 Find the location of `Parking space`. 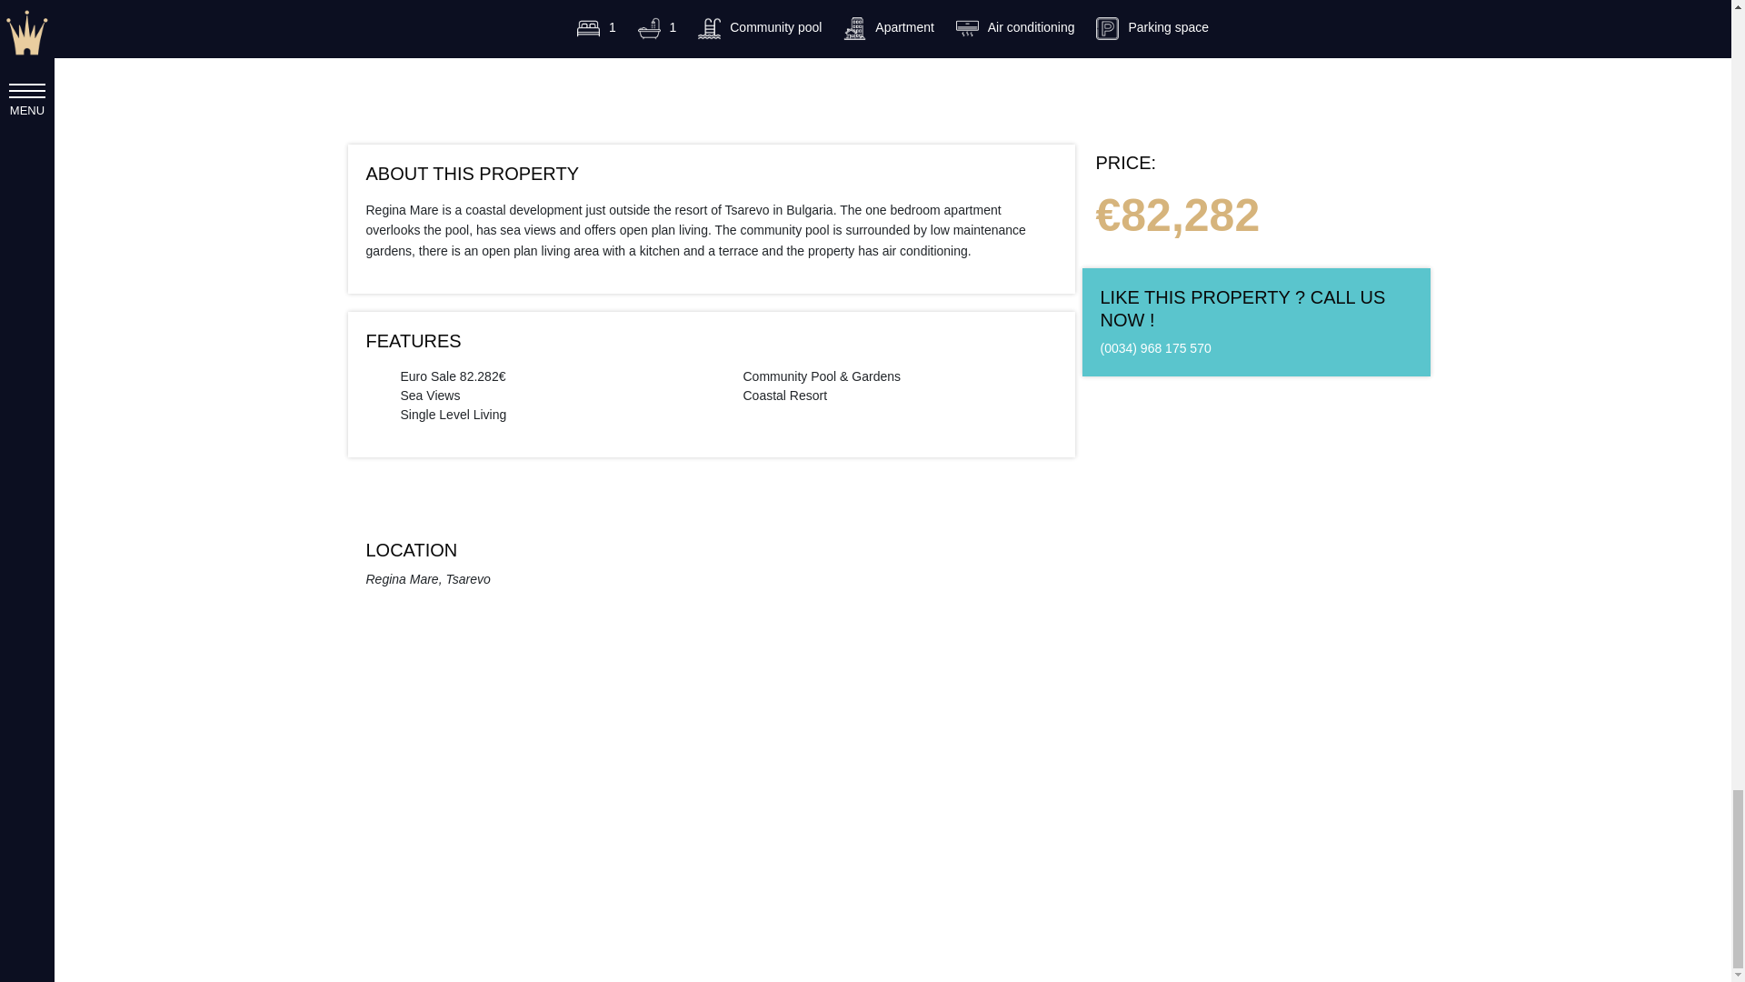

Parking space is located at coordinates (1152, 26).